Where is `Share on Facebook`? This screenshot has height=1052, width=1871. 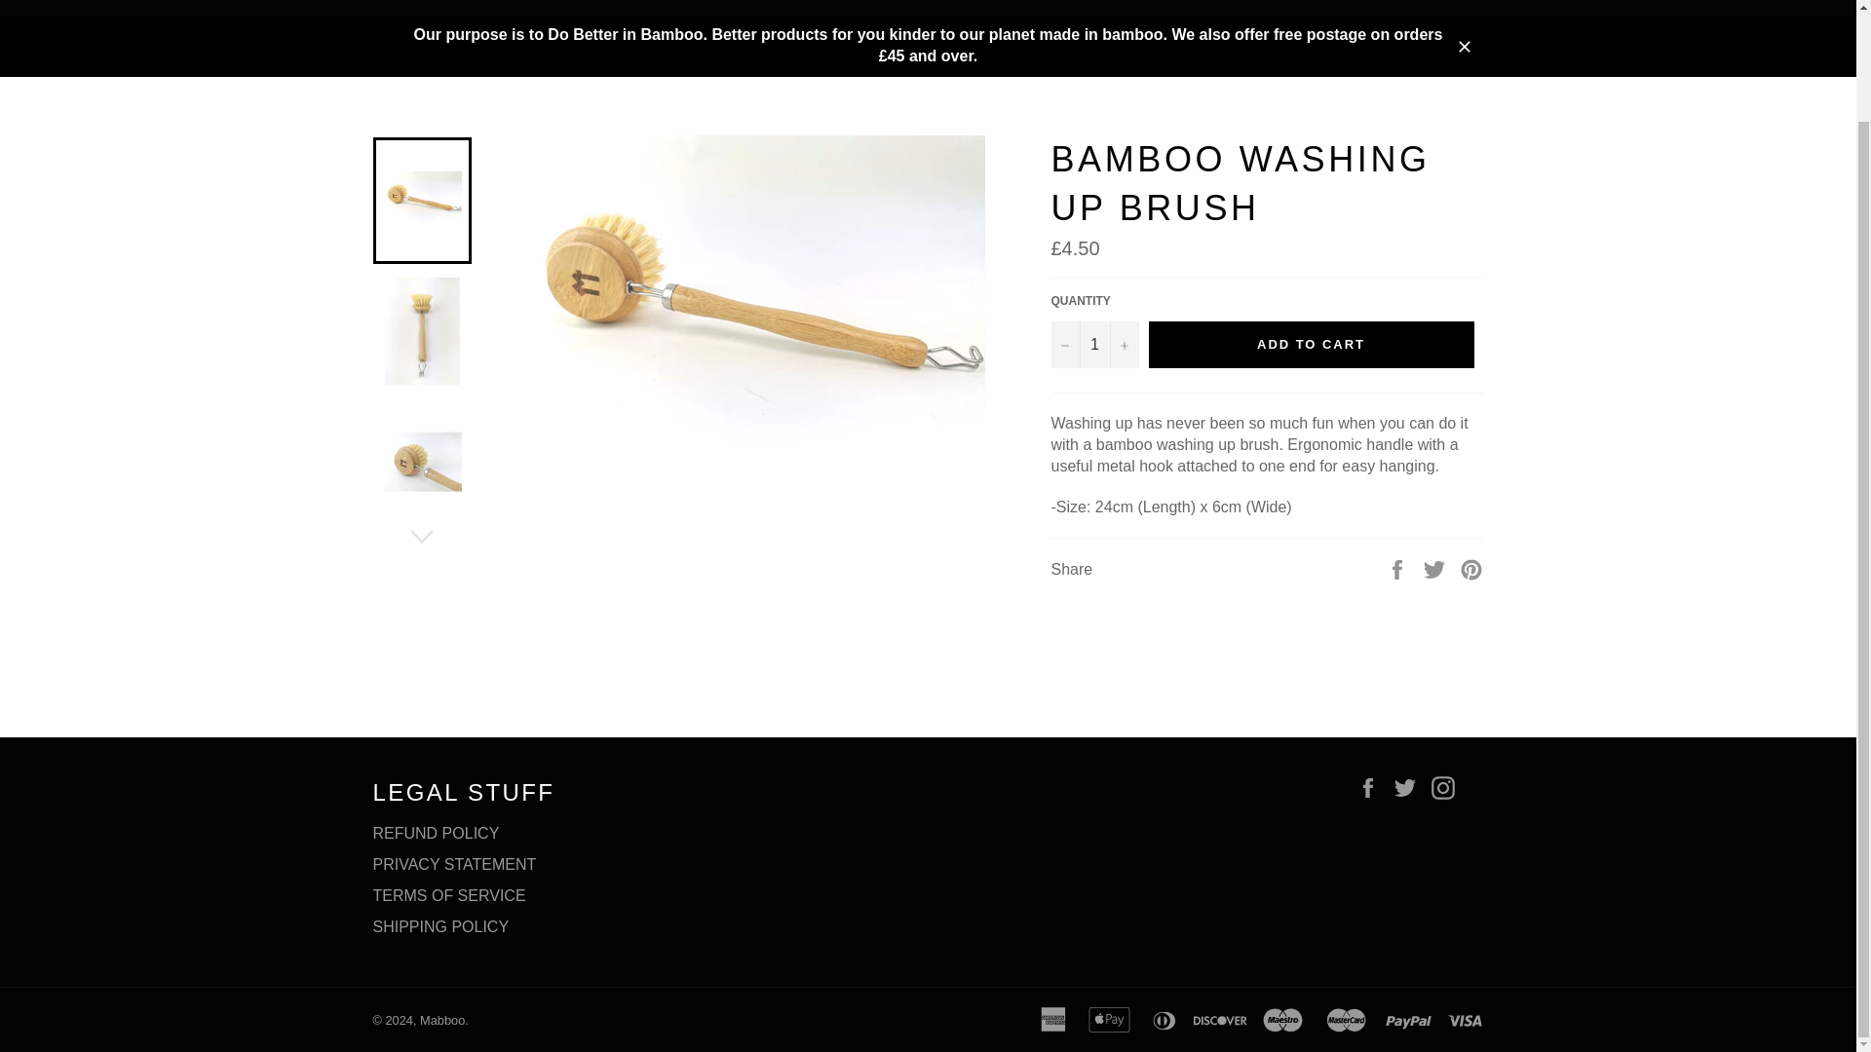 Share on Facebook is located at coordinates (1399, 567).